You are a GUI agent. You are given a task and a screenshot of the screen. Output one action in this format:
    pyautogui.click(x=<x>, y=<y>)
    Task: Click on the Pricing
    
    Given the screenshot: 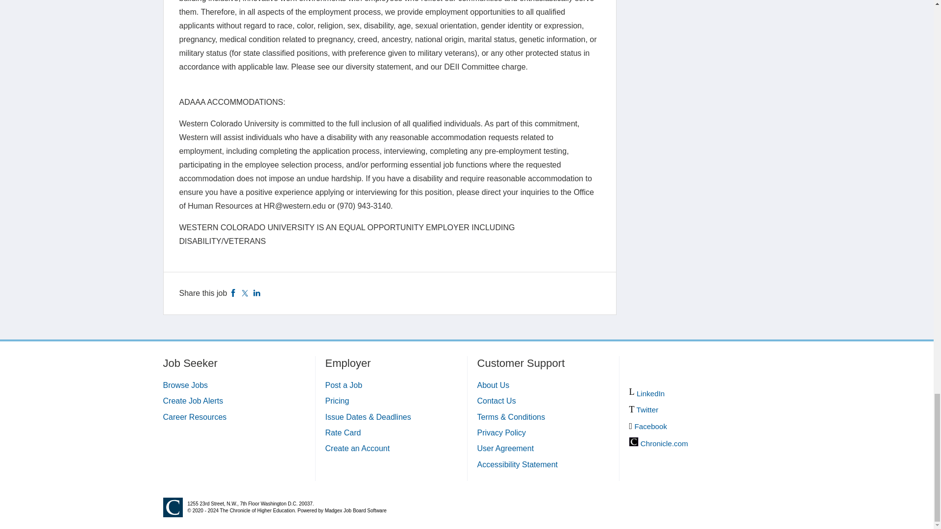 What is the action you would take?
    pyautogui.click(x=337, y=401)
    